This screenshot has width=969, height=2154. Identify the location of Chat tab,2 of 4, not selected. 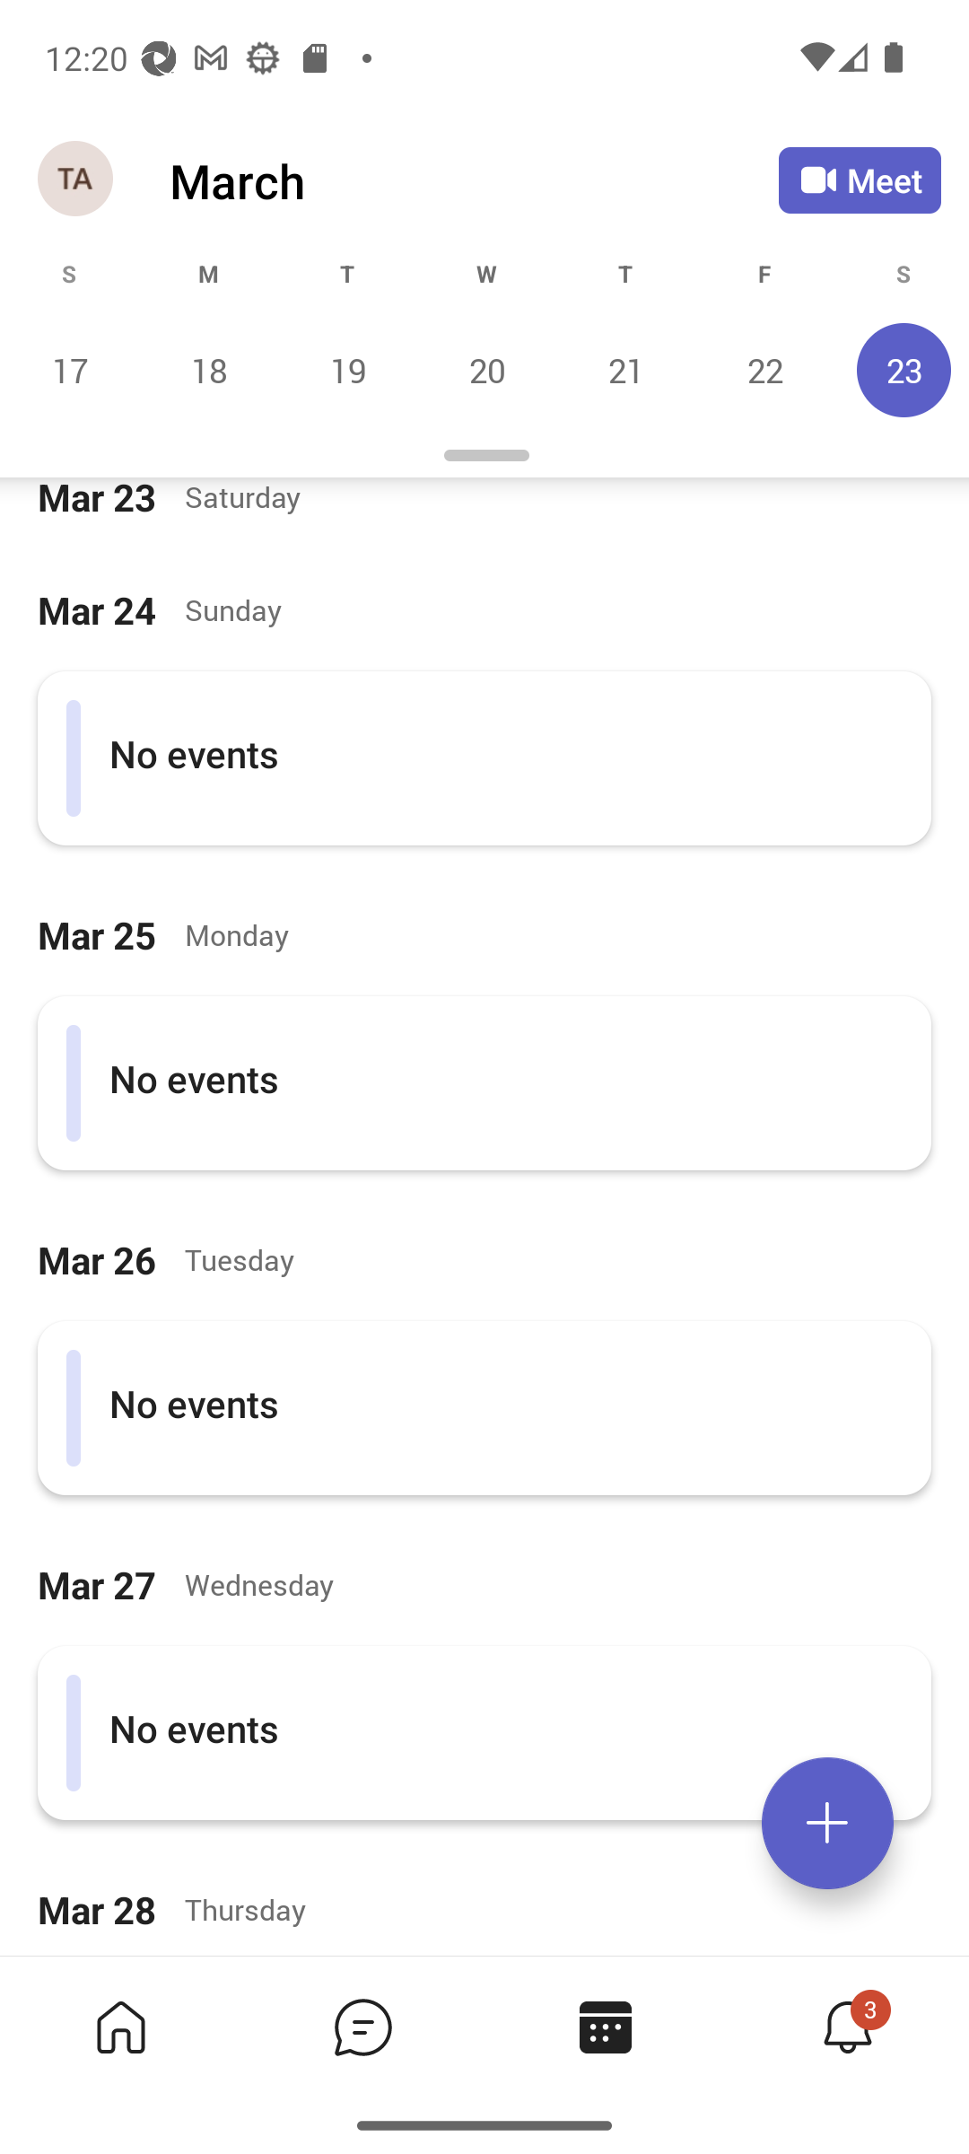
(362, 2027).